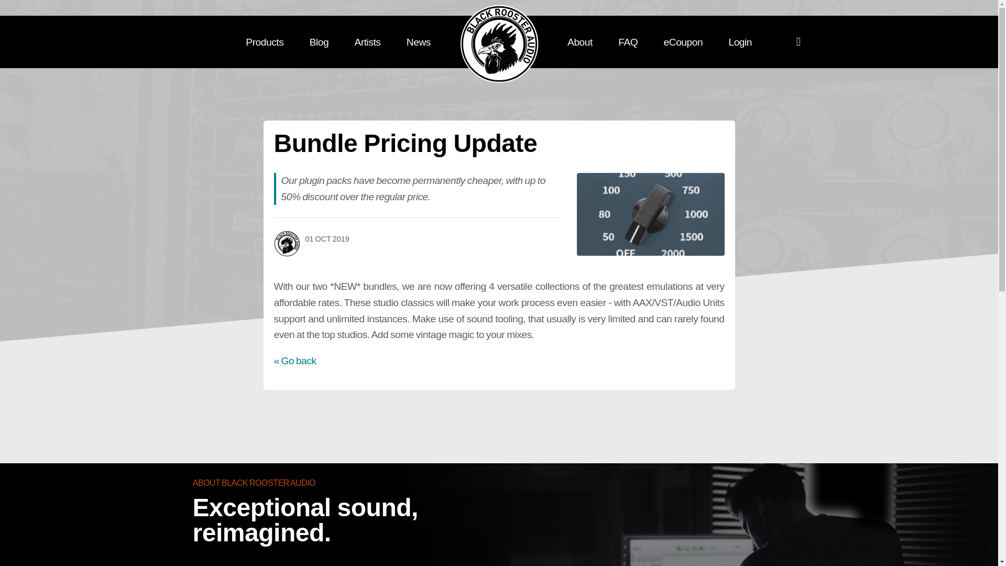  What do you see at coordinates (579, 42) in the screenshot?
I see `About` at bounding box center [579, 42].